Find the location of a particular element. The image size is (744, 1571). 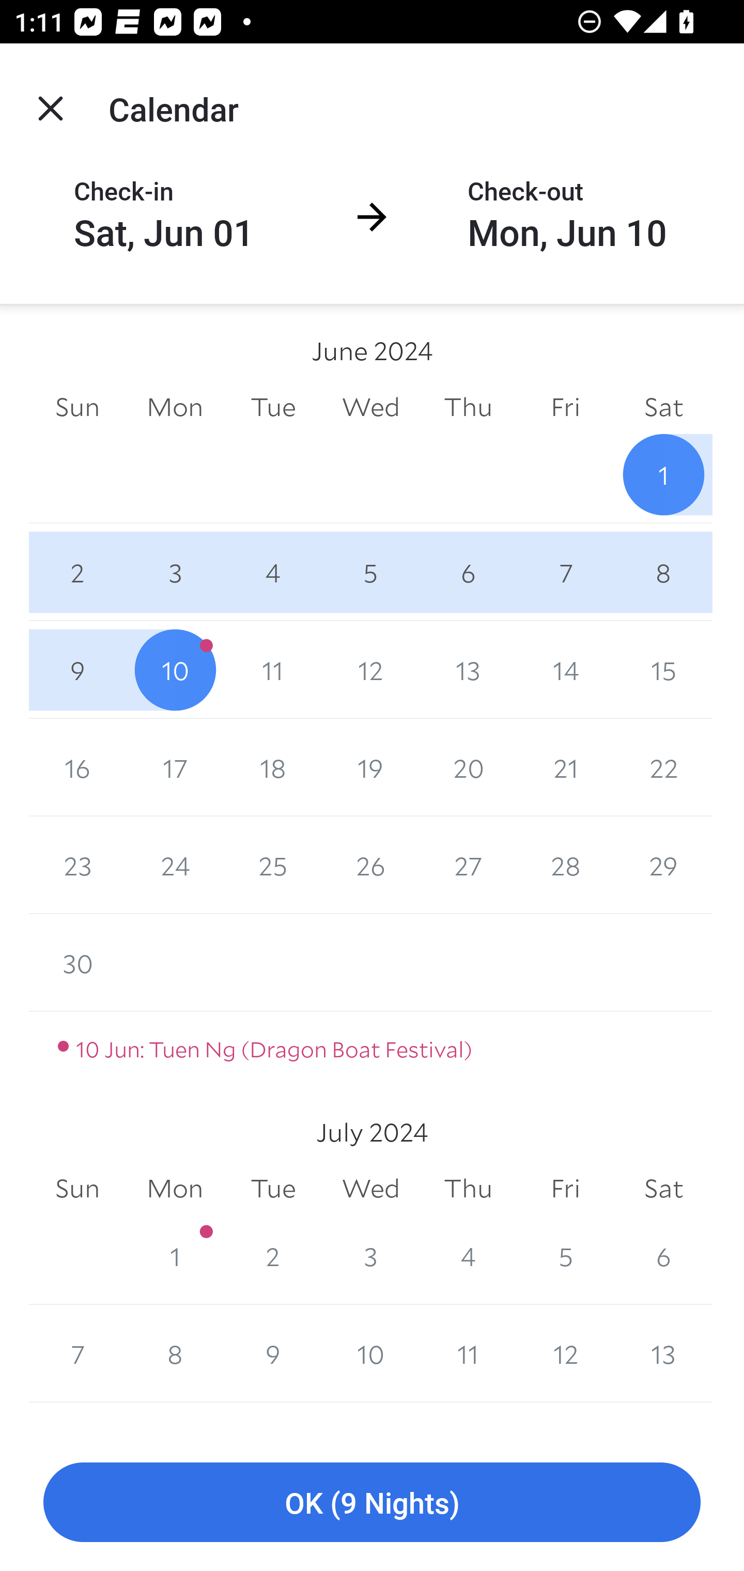

4 4 July 2024 is located at coordinates (468, 1256).